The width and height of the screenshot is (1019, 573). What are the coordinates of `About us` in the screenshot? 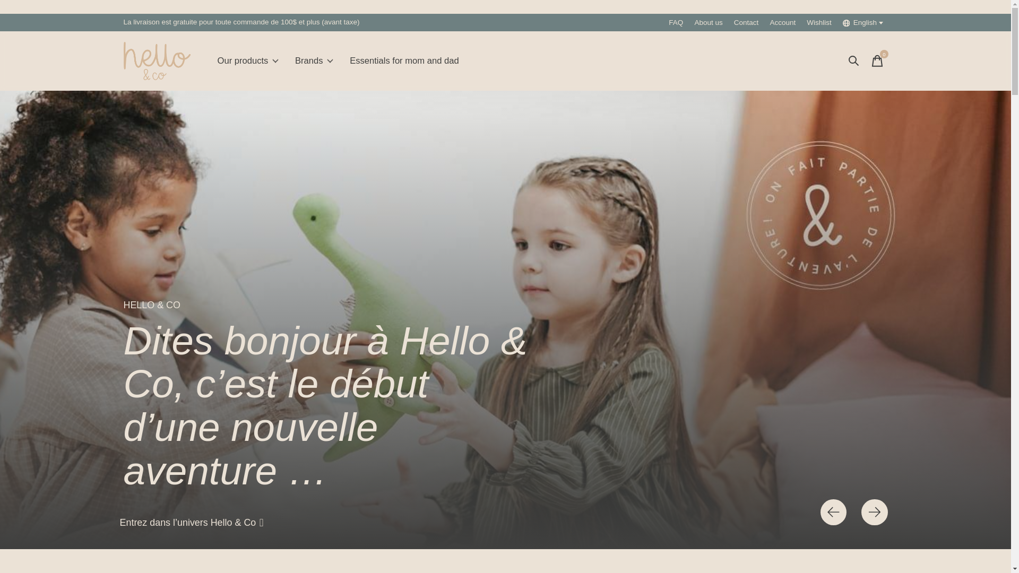 It's located at (708, 22).